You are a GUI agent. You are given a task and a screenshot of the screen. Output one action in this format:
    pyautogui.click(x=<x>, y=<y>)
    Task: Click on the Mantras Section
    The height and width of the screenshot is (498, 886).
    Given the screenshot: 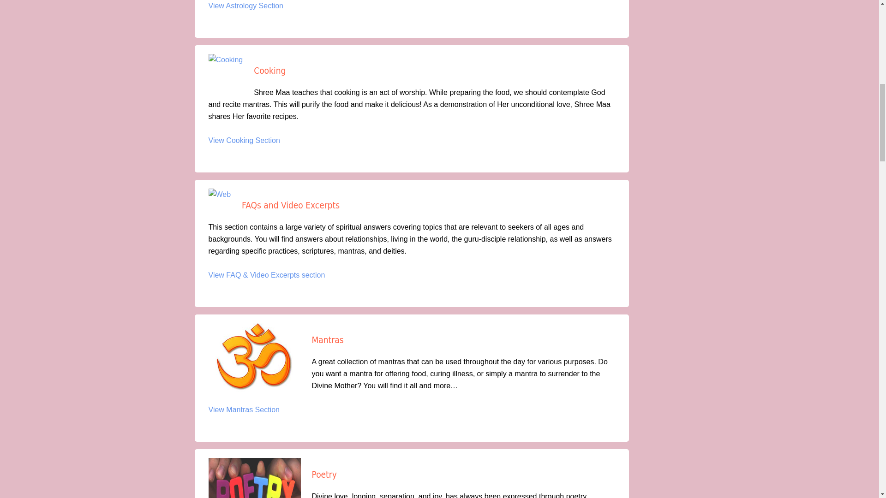 What is the action you would take?
    pyautogui.click(x=253, y=409)
    